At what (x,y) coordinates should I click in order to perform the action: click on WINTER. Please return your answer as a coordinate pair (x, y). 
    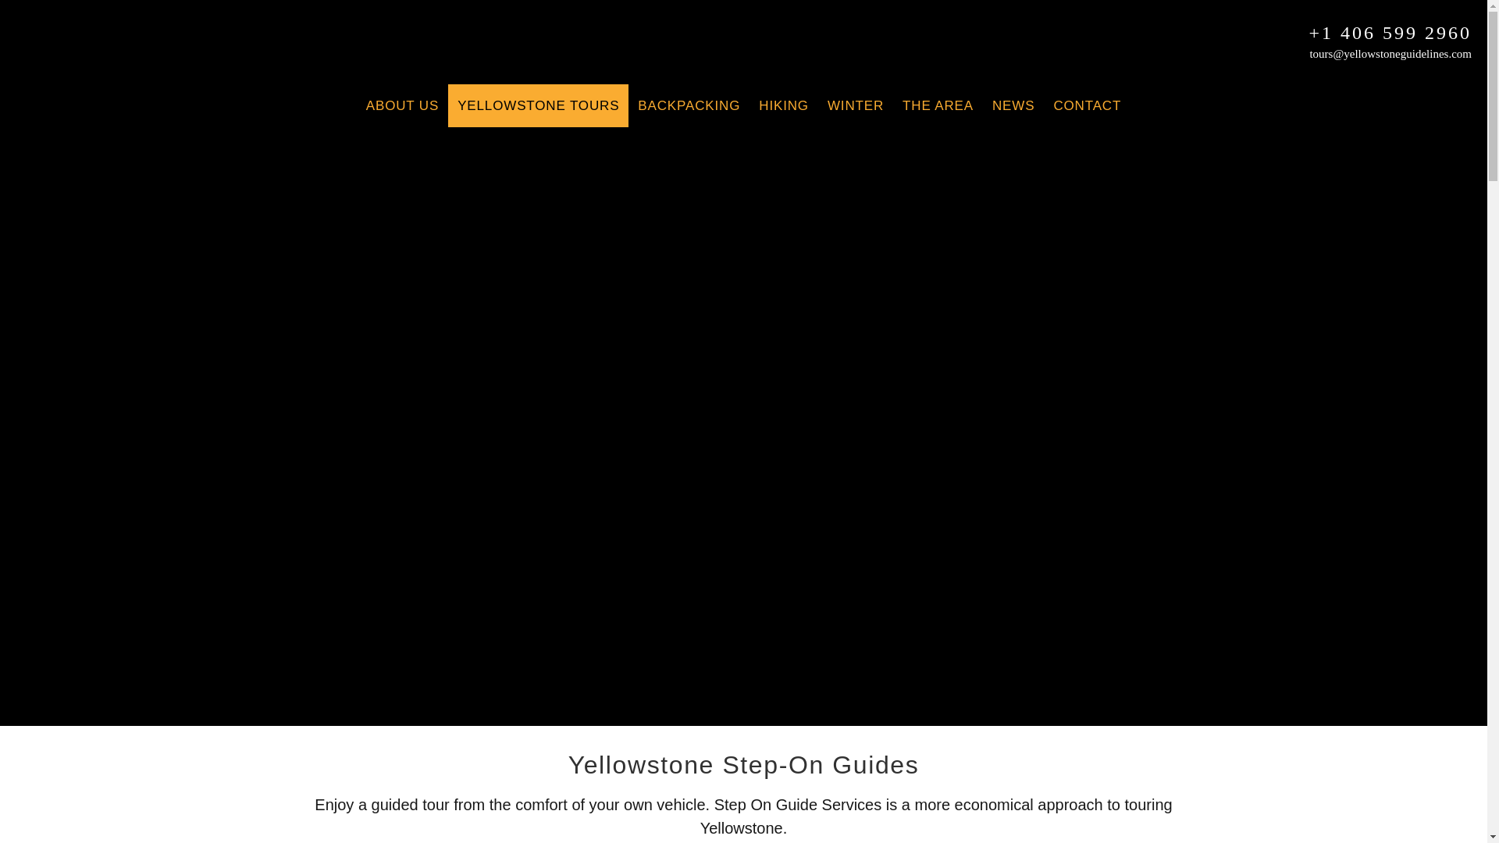
    Looking at the image, I should click on (856, 106).